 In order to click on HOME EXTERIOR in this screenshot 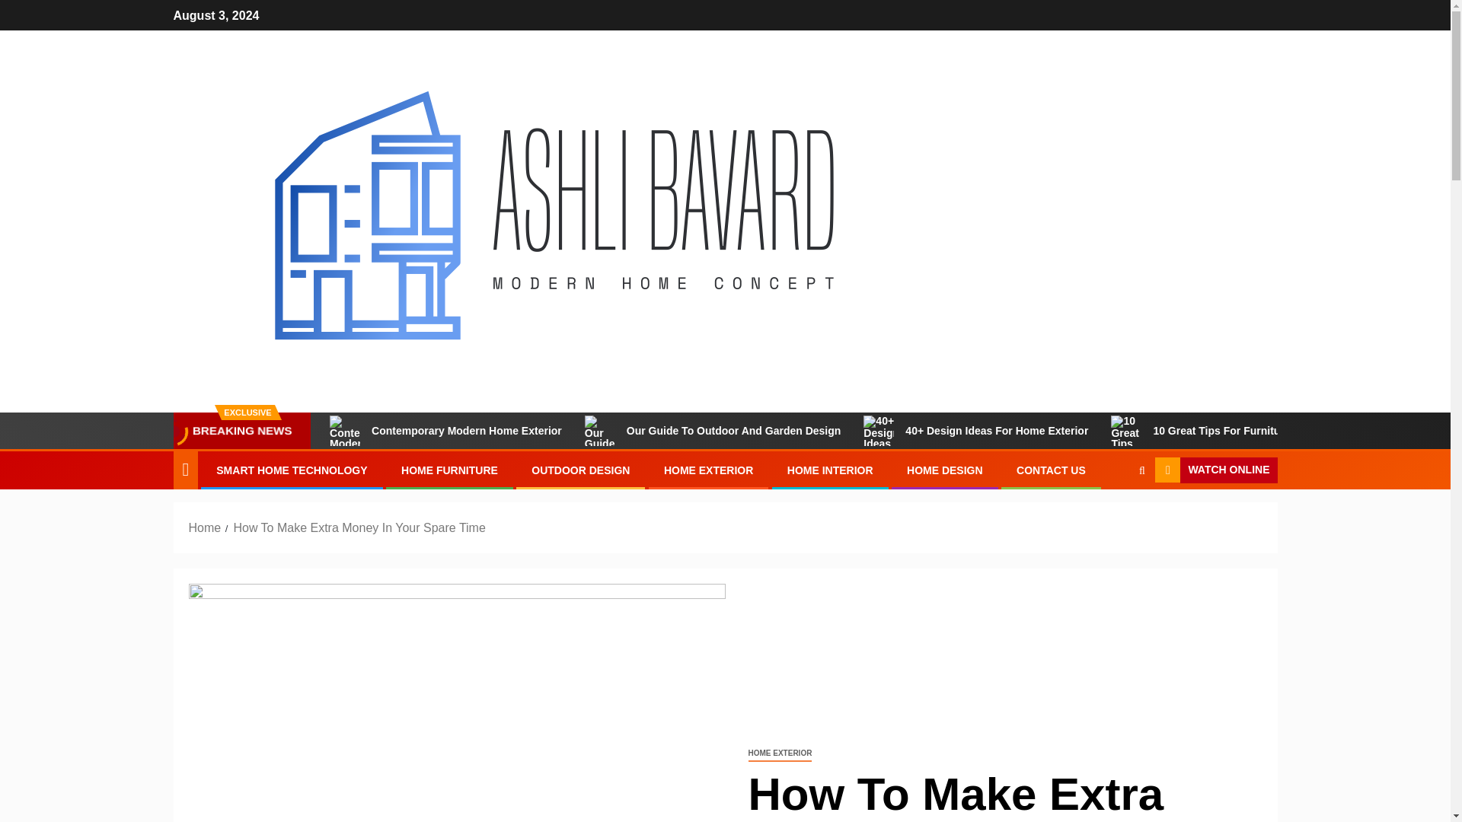, I will do `click(708, 470)`.